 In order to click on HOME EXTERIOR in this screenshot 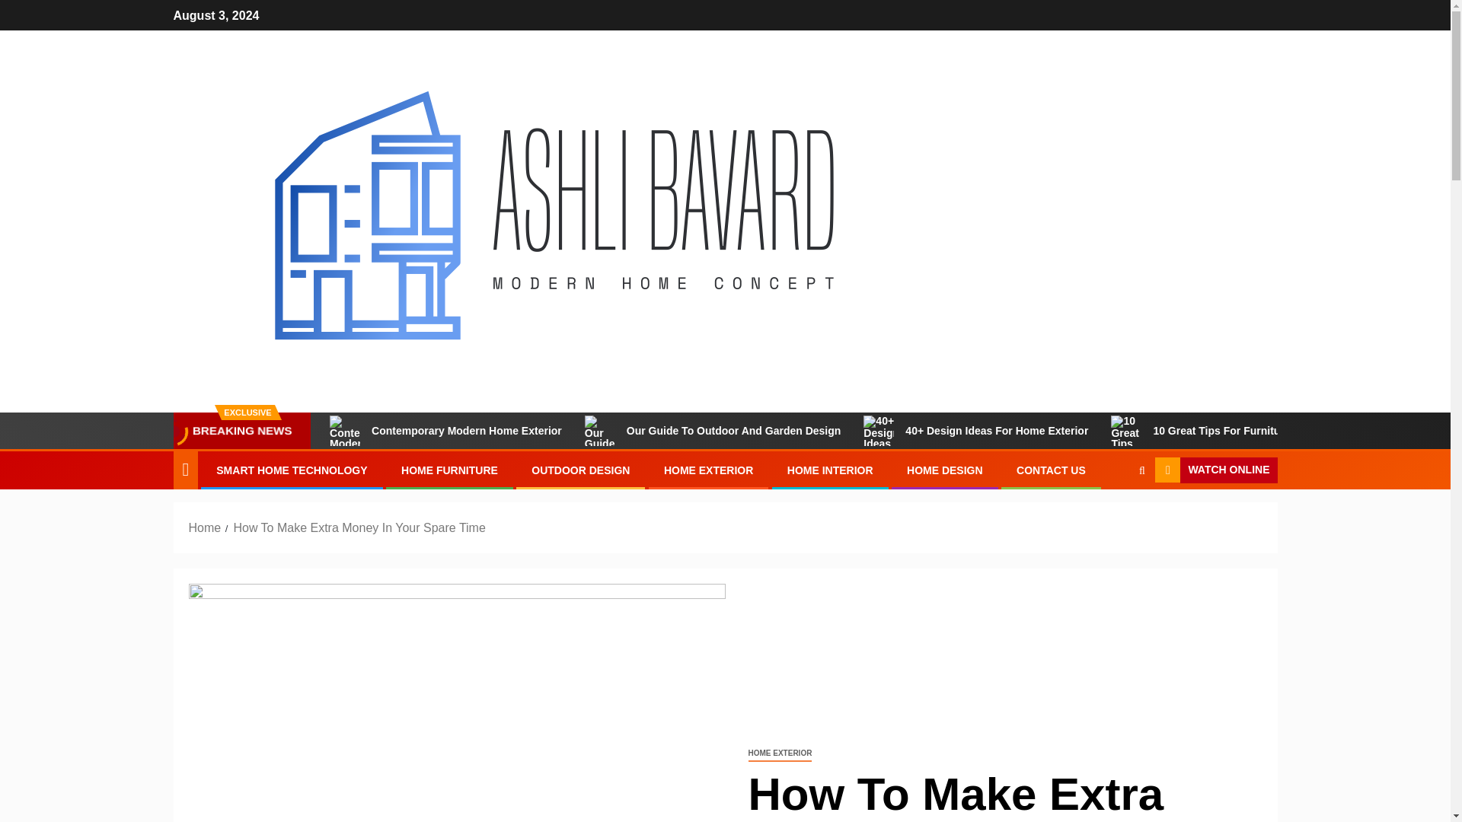, I will do `click(708, 470)`.